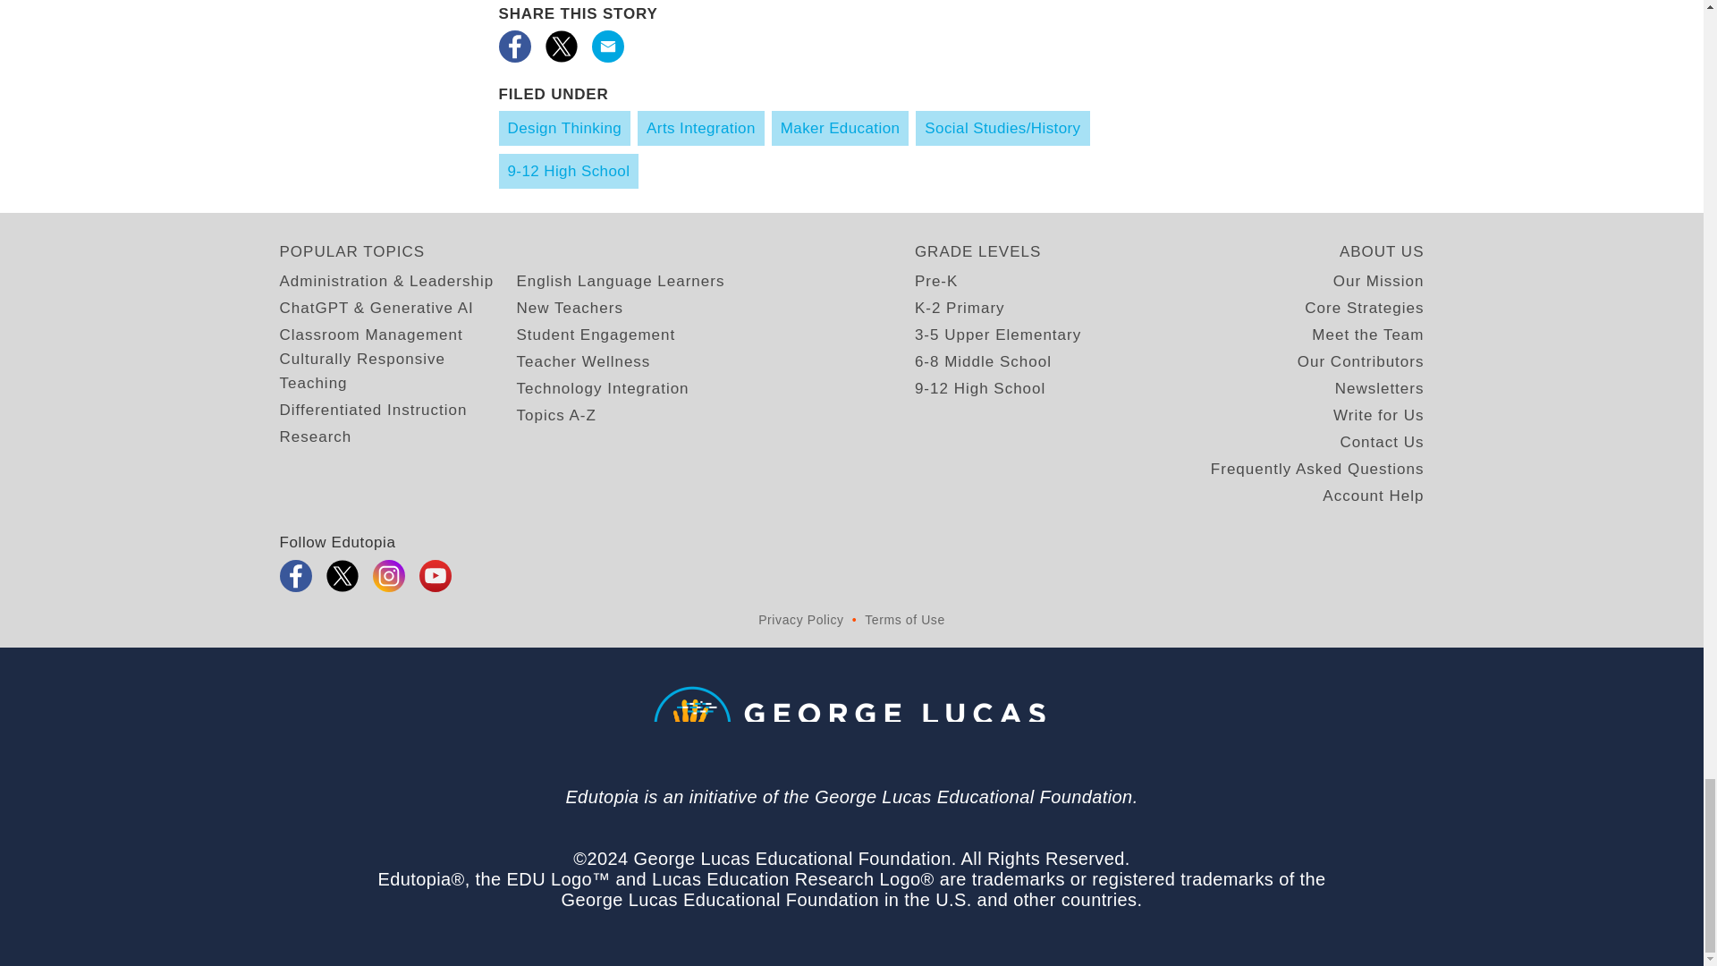  I want to click on Classroom Management, so click(370, 335).